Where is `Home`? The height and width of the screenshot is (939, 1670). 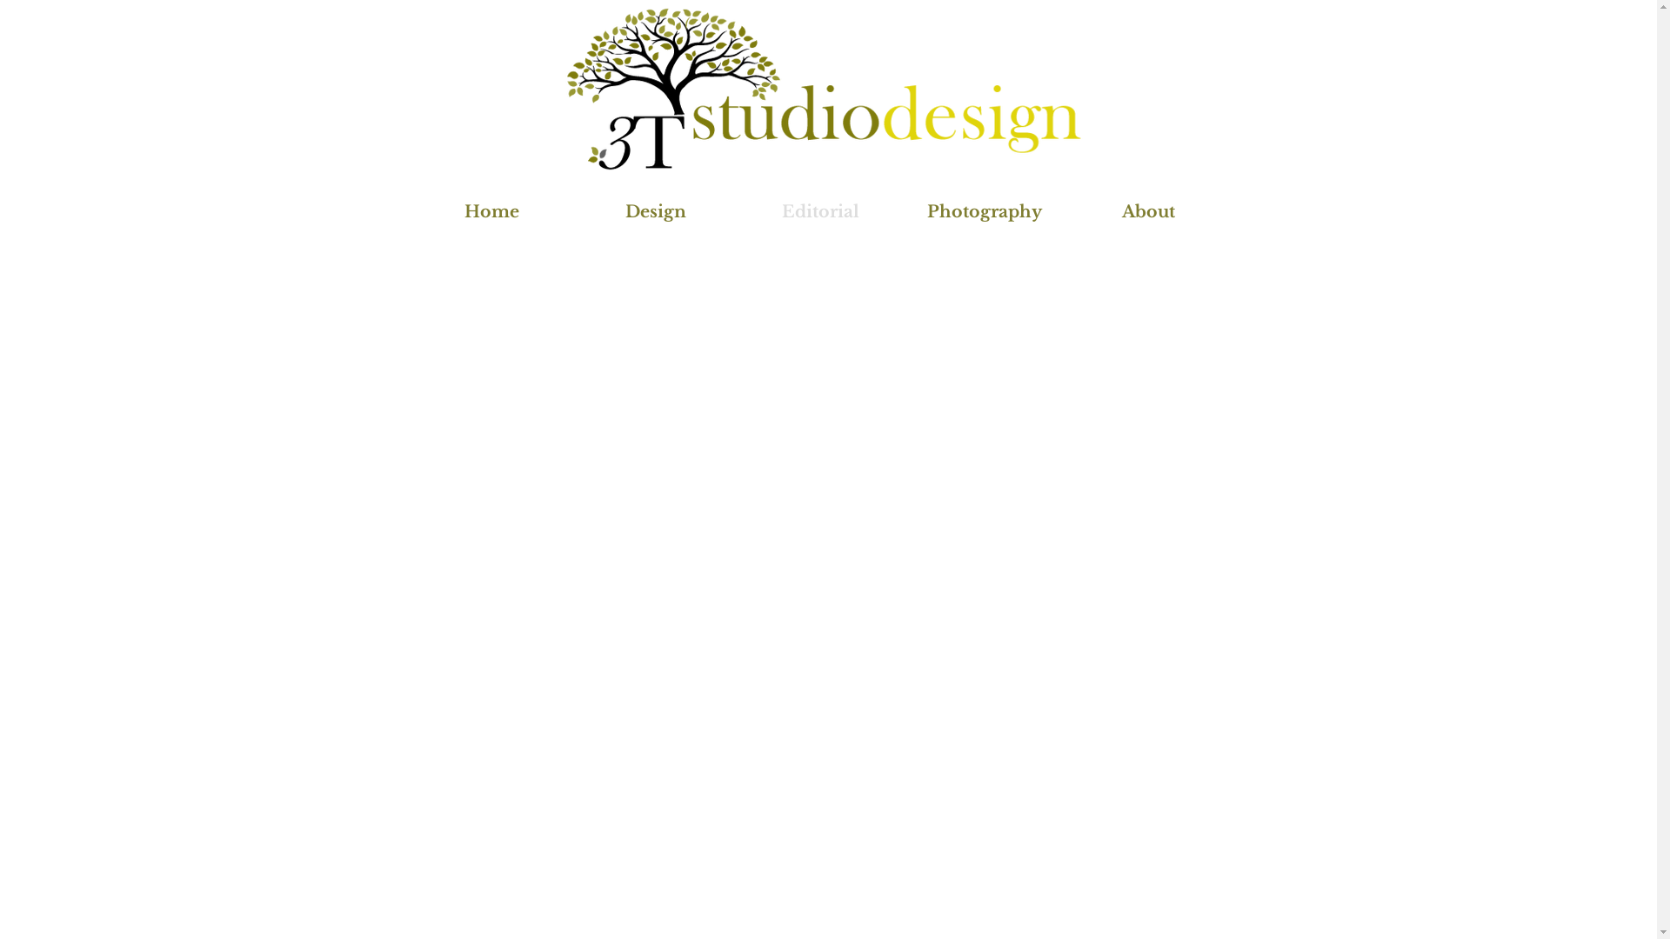
Home is located at coordinates (491, 212).